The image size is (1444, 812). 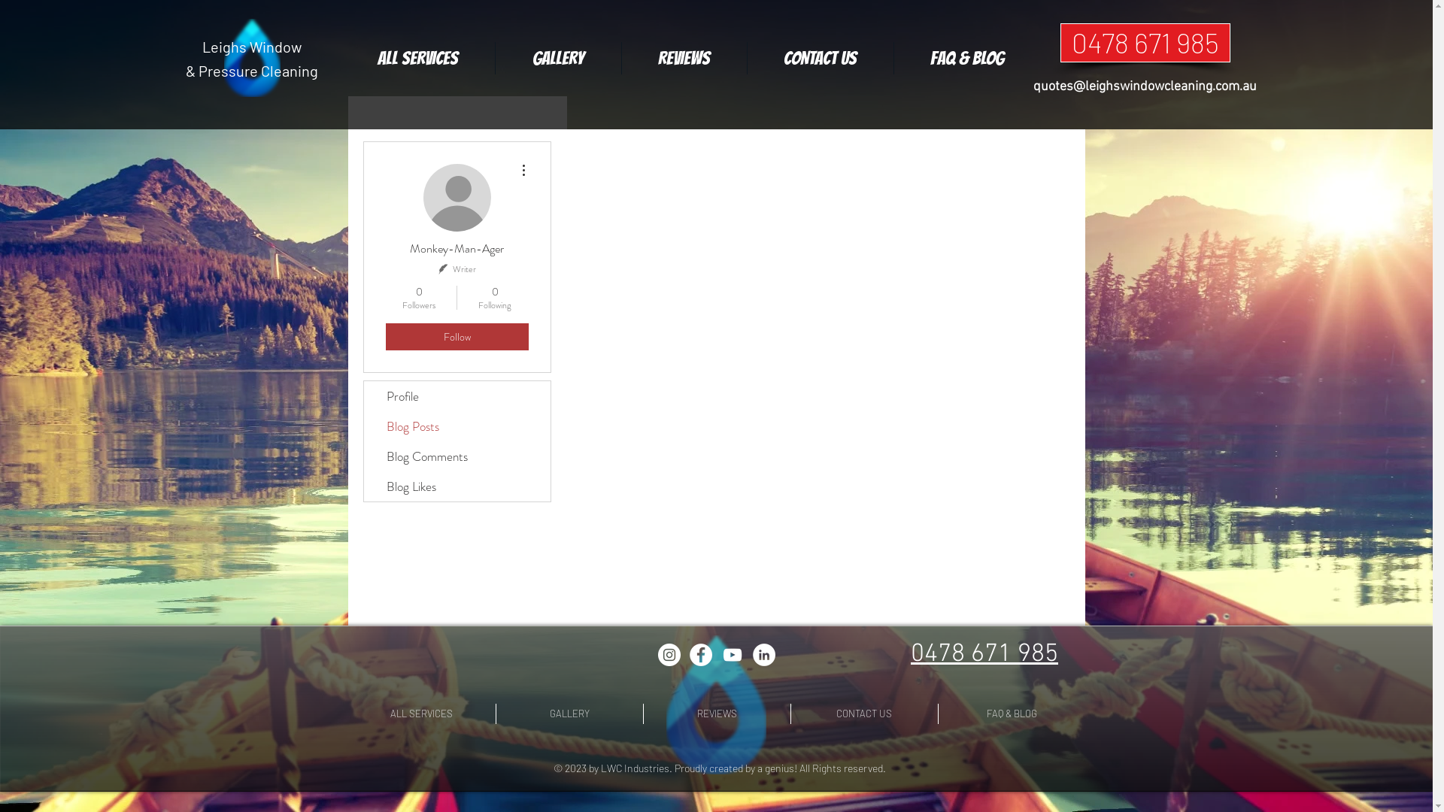 I want to click on FAQ & BLOG, so click(x=1012, y=714).